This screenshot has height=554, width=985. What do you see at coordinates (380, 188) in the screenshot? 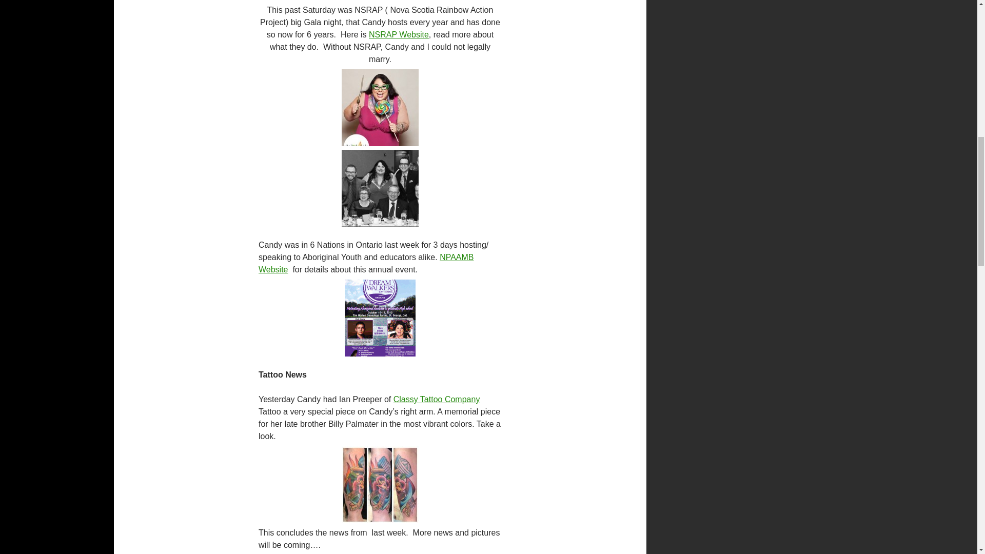
I see `NSRAP Candy with Premiere, Darrell Dexter` at bounding box center [380, 188].